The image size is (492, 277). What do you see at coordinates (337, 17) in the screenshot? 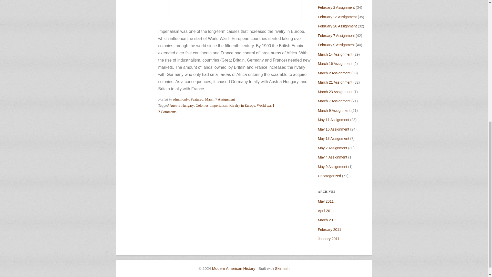
I see `February 23 Assignment` at bounding box center [337, 17].